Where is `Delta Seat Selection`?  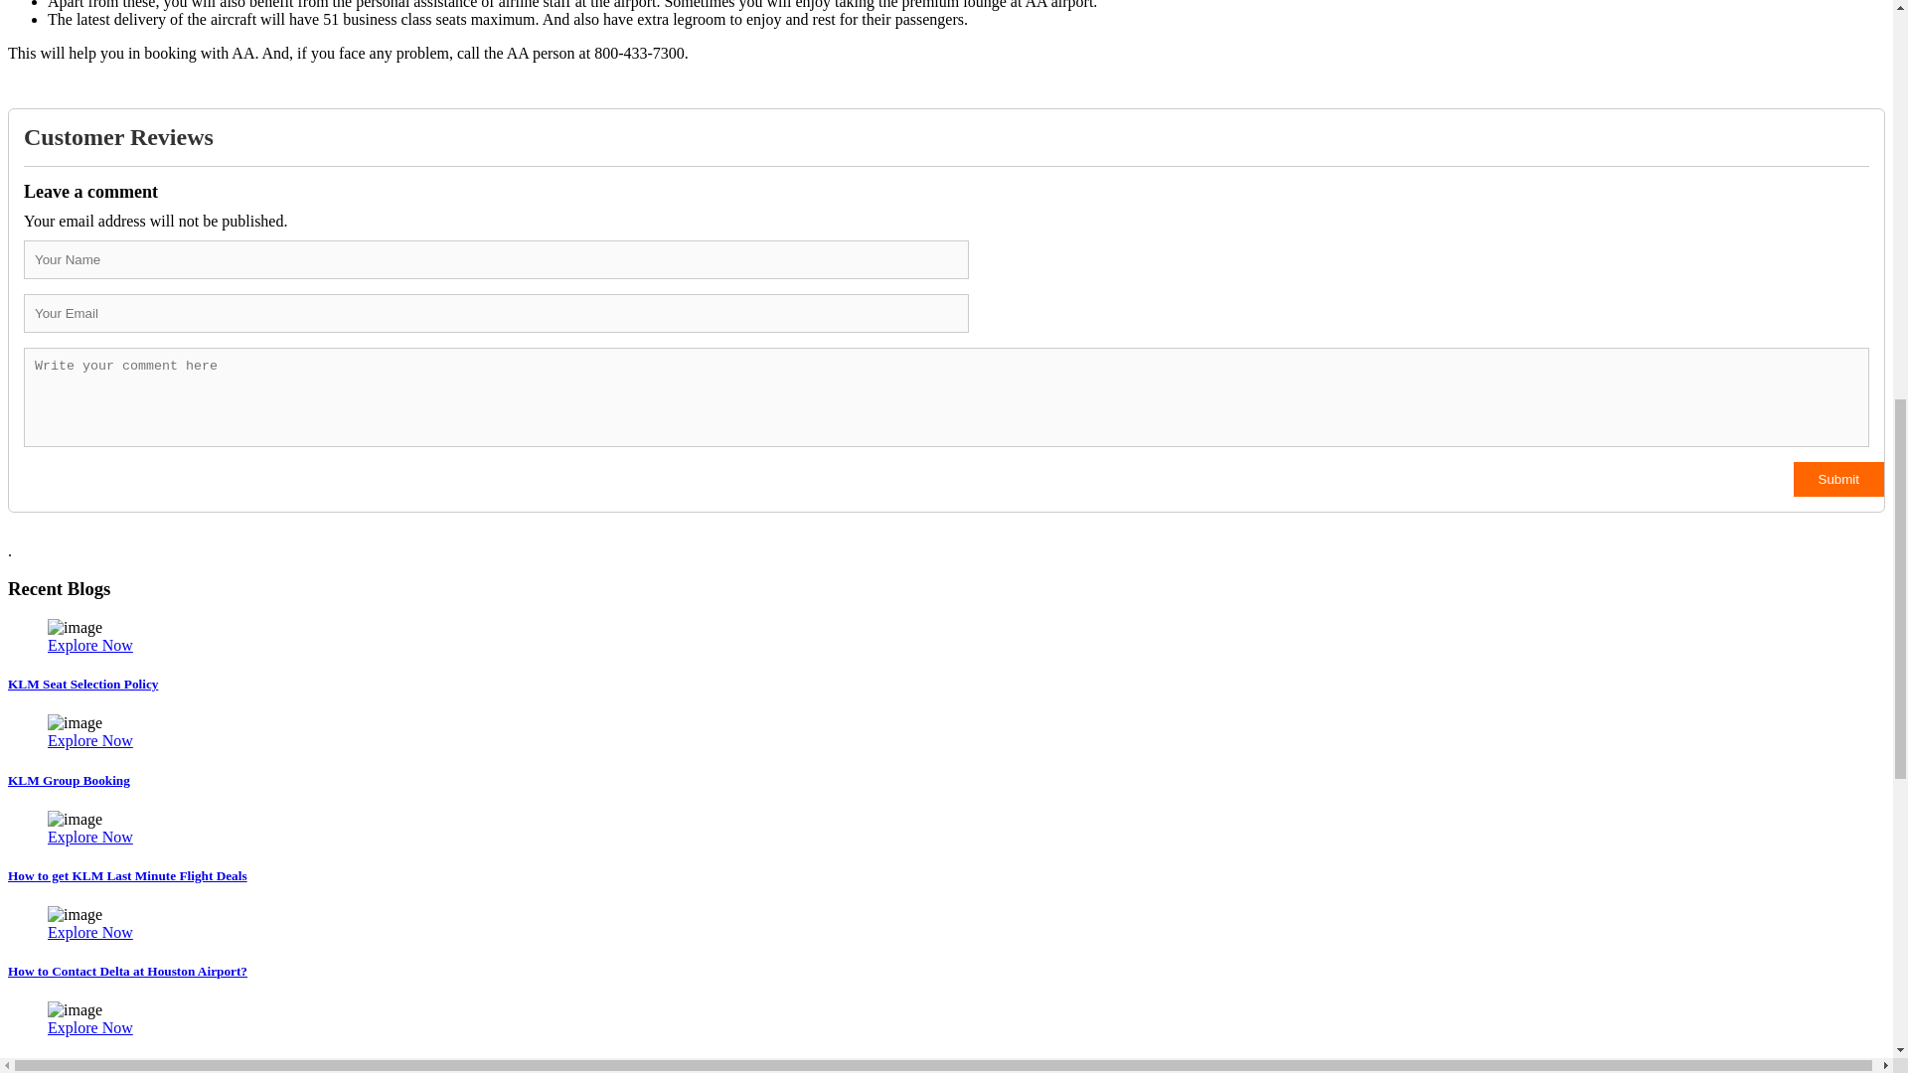 Delta Seat Selection is located at coordinates (63, 1067).